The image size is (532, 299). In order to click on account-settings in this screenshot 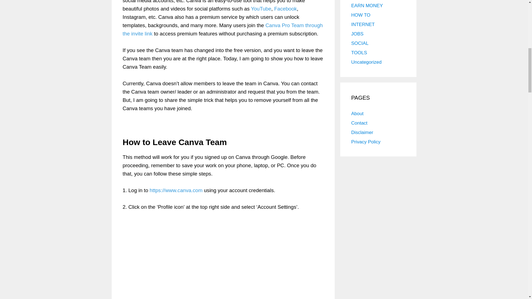, I will do `click(223, 259)`.